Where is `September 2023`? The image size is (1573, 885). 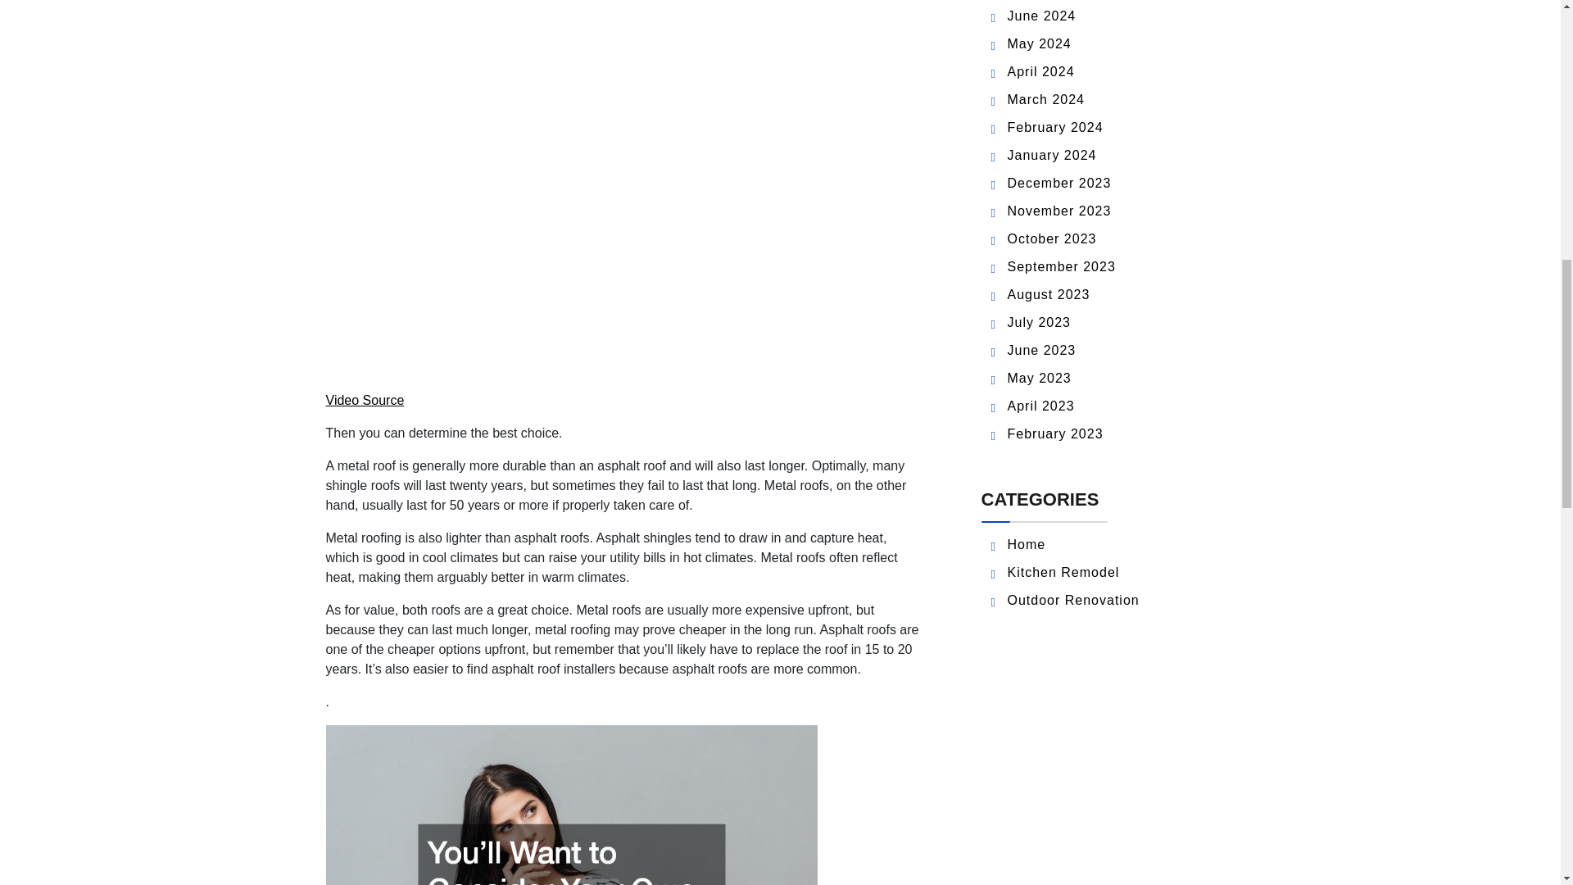 September 2023 is located at coordinates (1062, 266).